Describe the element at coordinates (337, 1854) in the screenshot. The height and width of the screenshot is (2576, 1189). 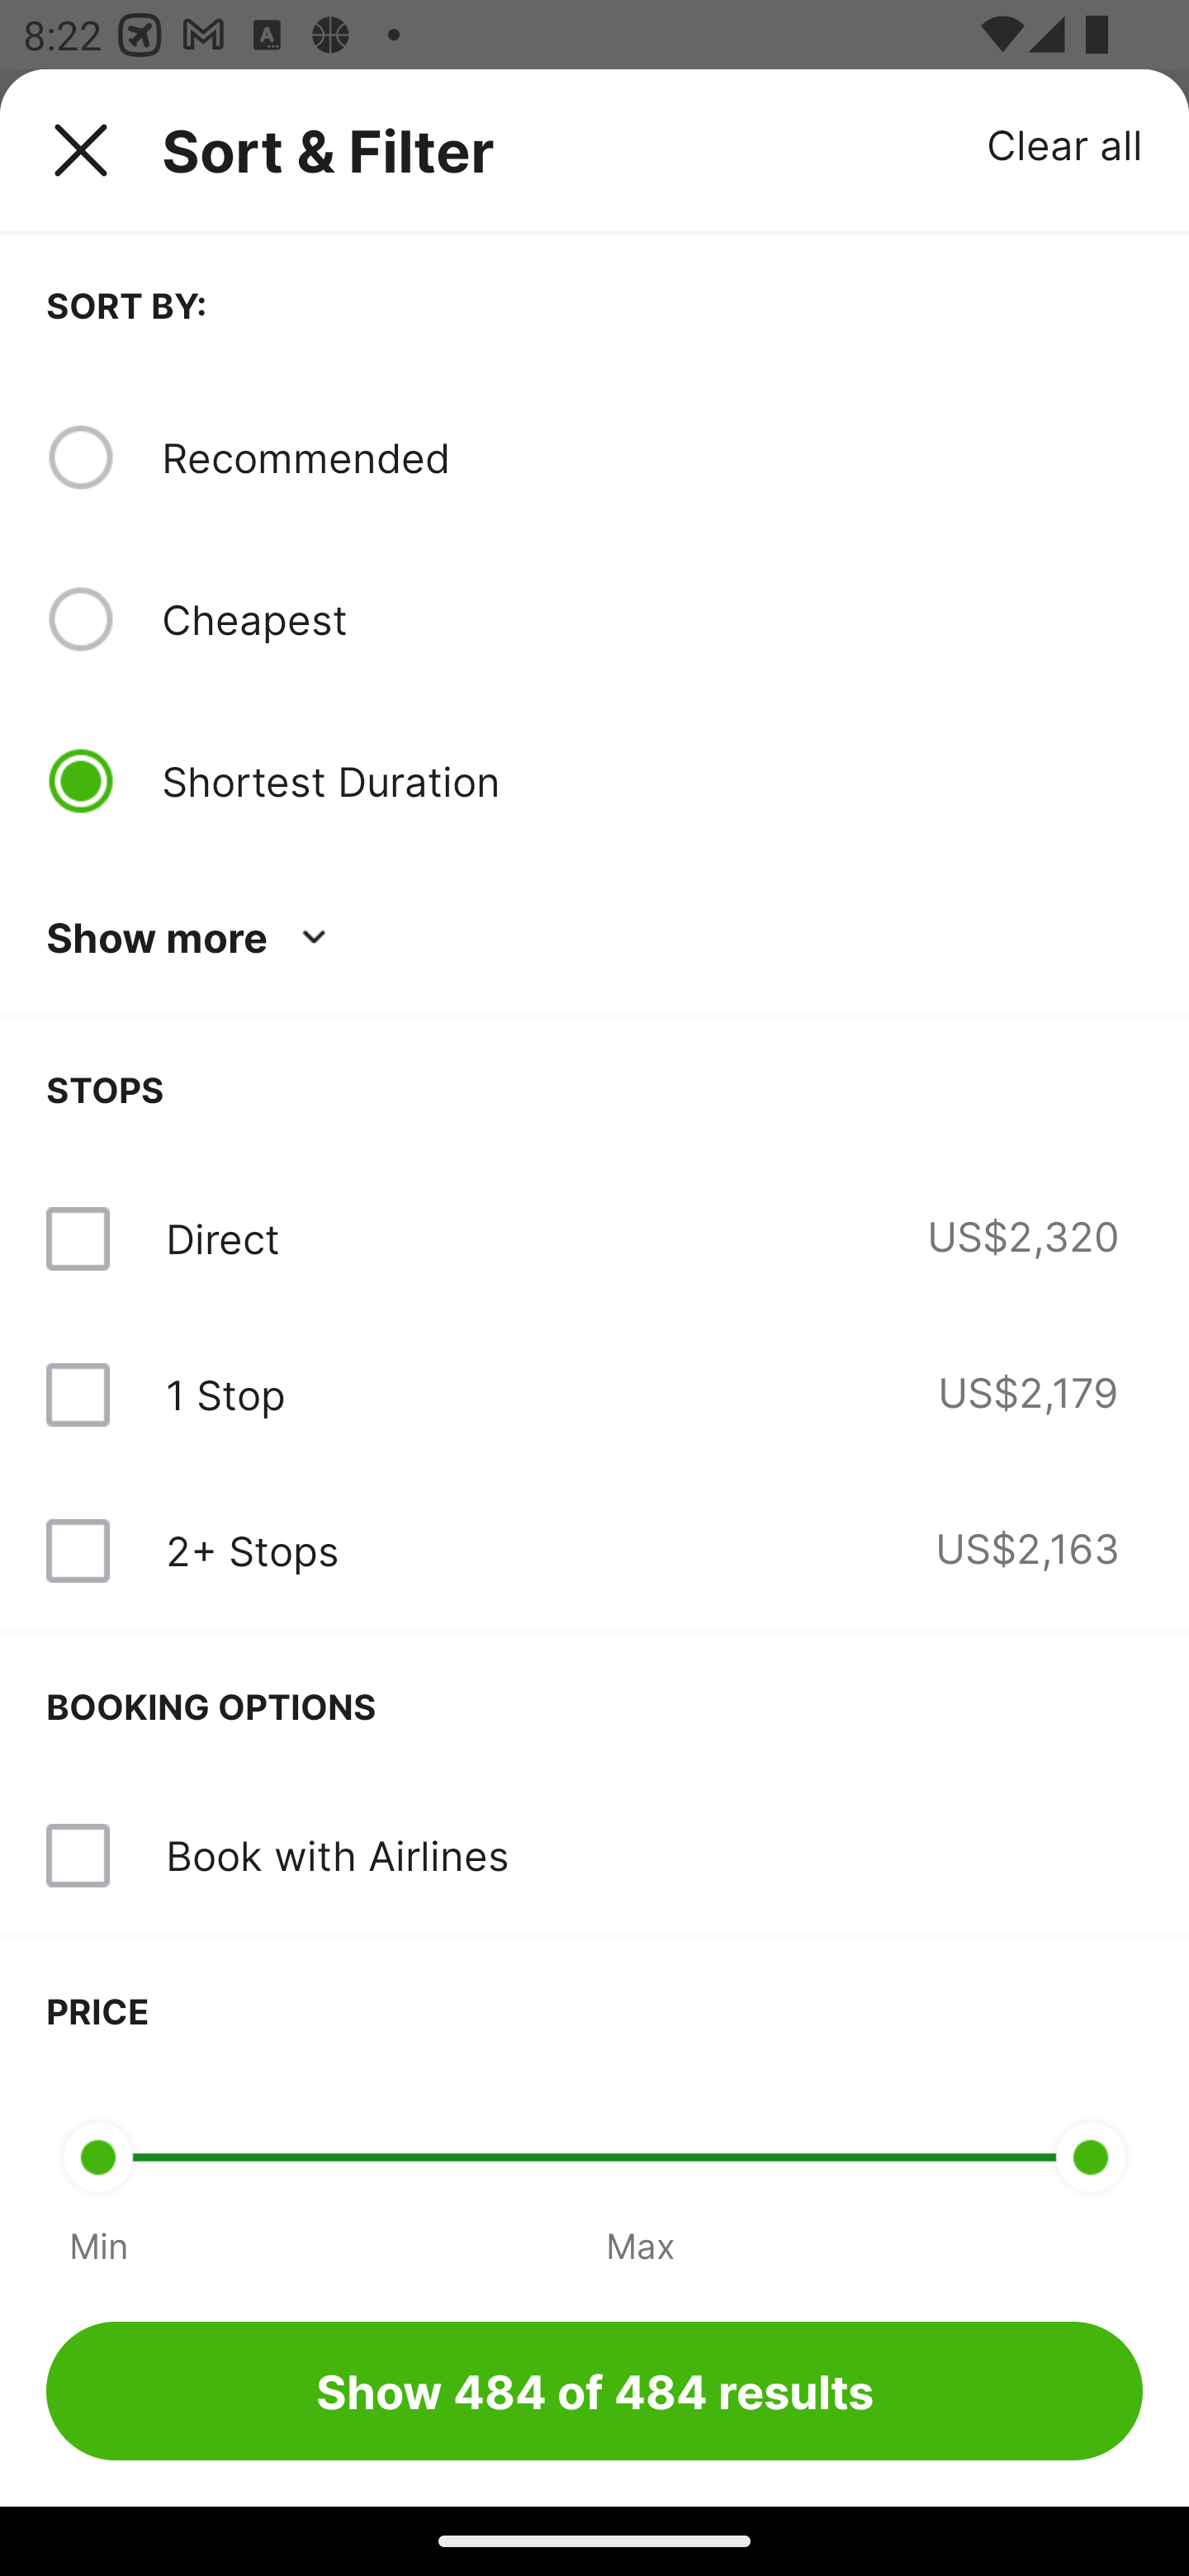
I see `Book with Airlines` at that location.